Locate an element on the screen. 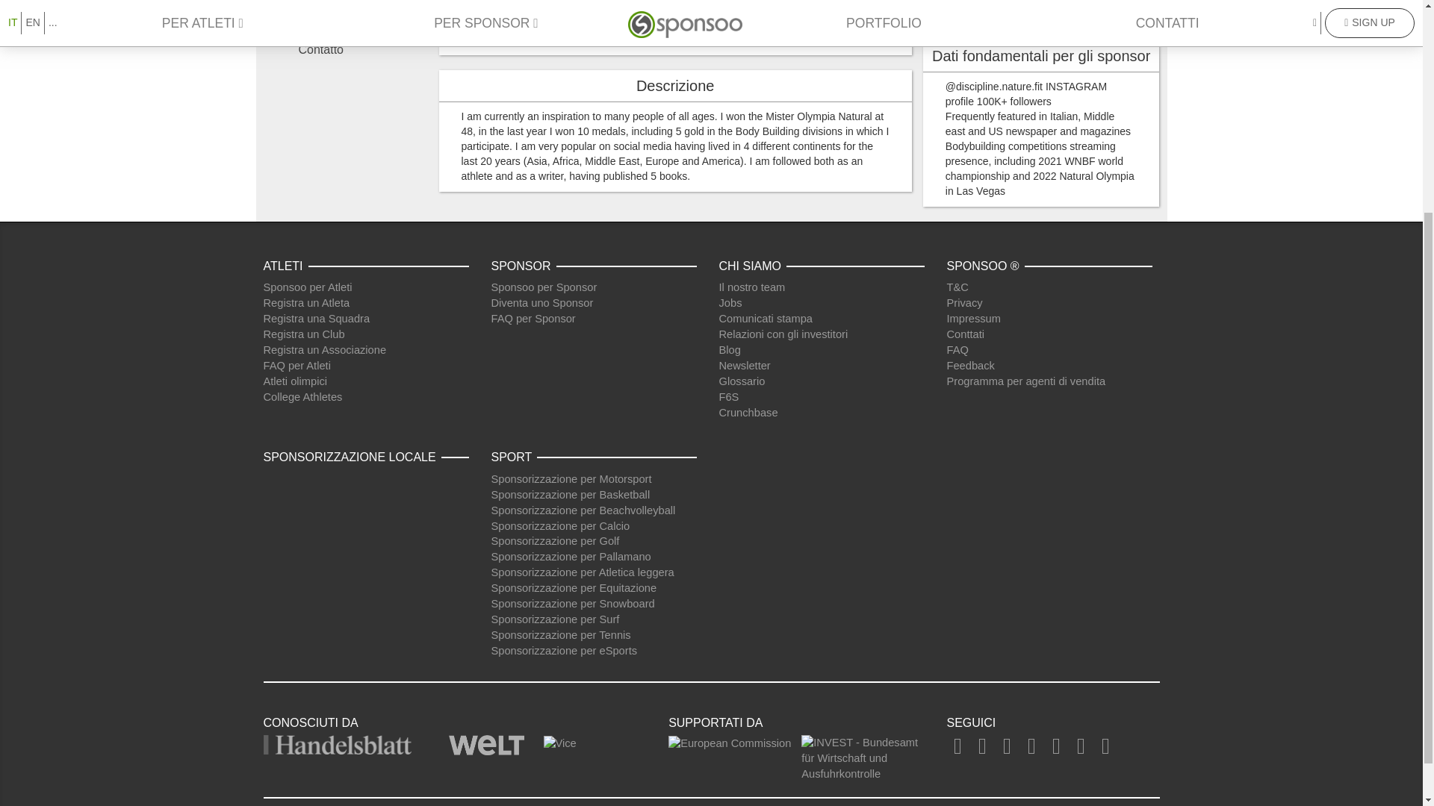 This screenshot has width=1434, height=806. Contatto is located at coordinates (350, 50).